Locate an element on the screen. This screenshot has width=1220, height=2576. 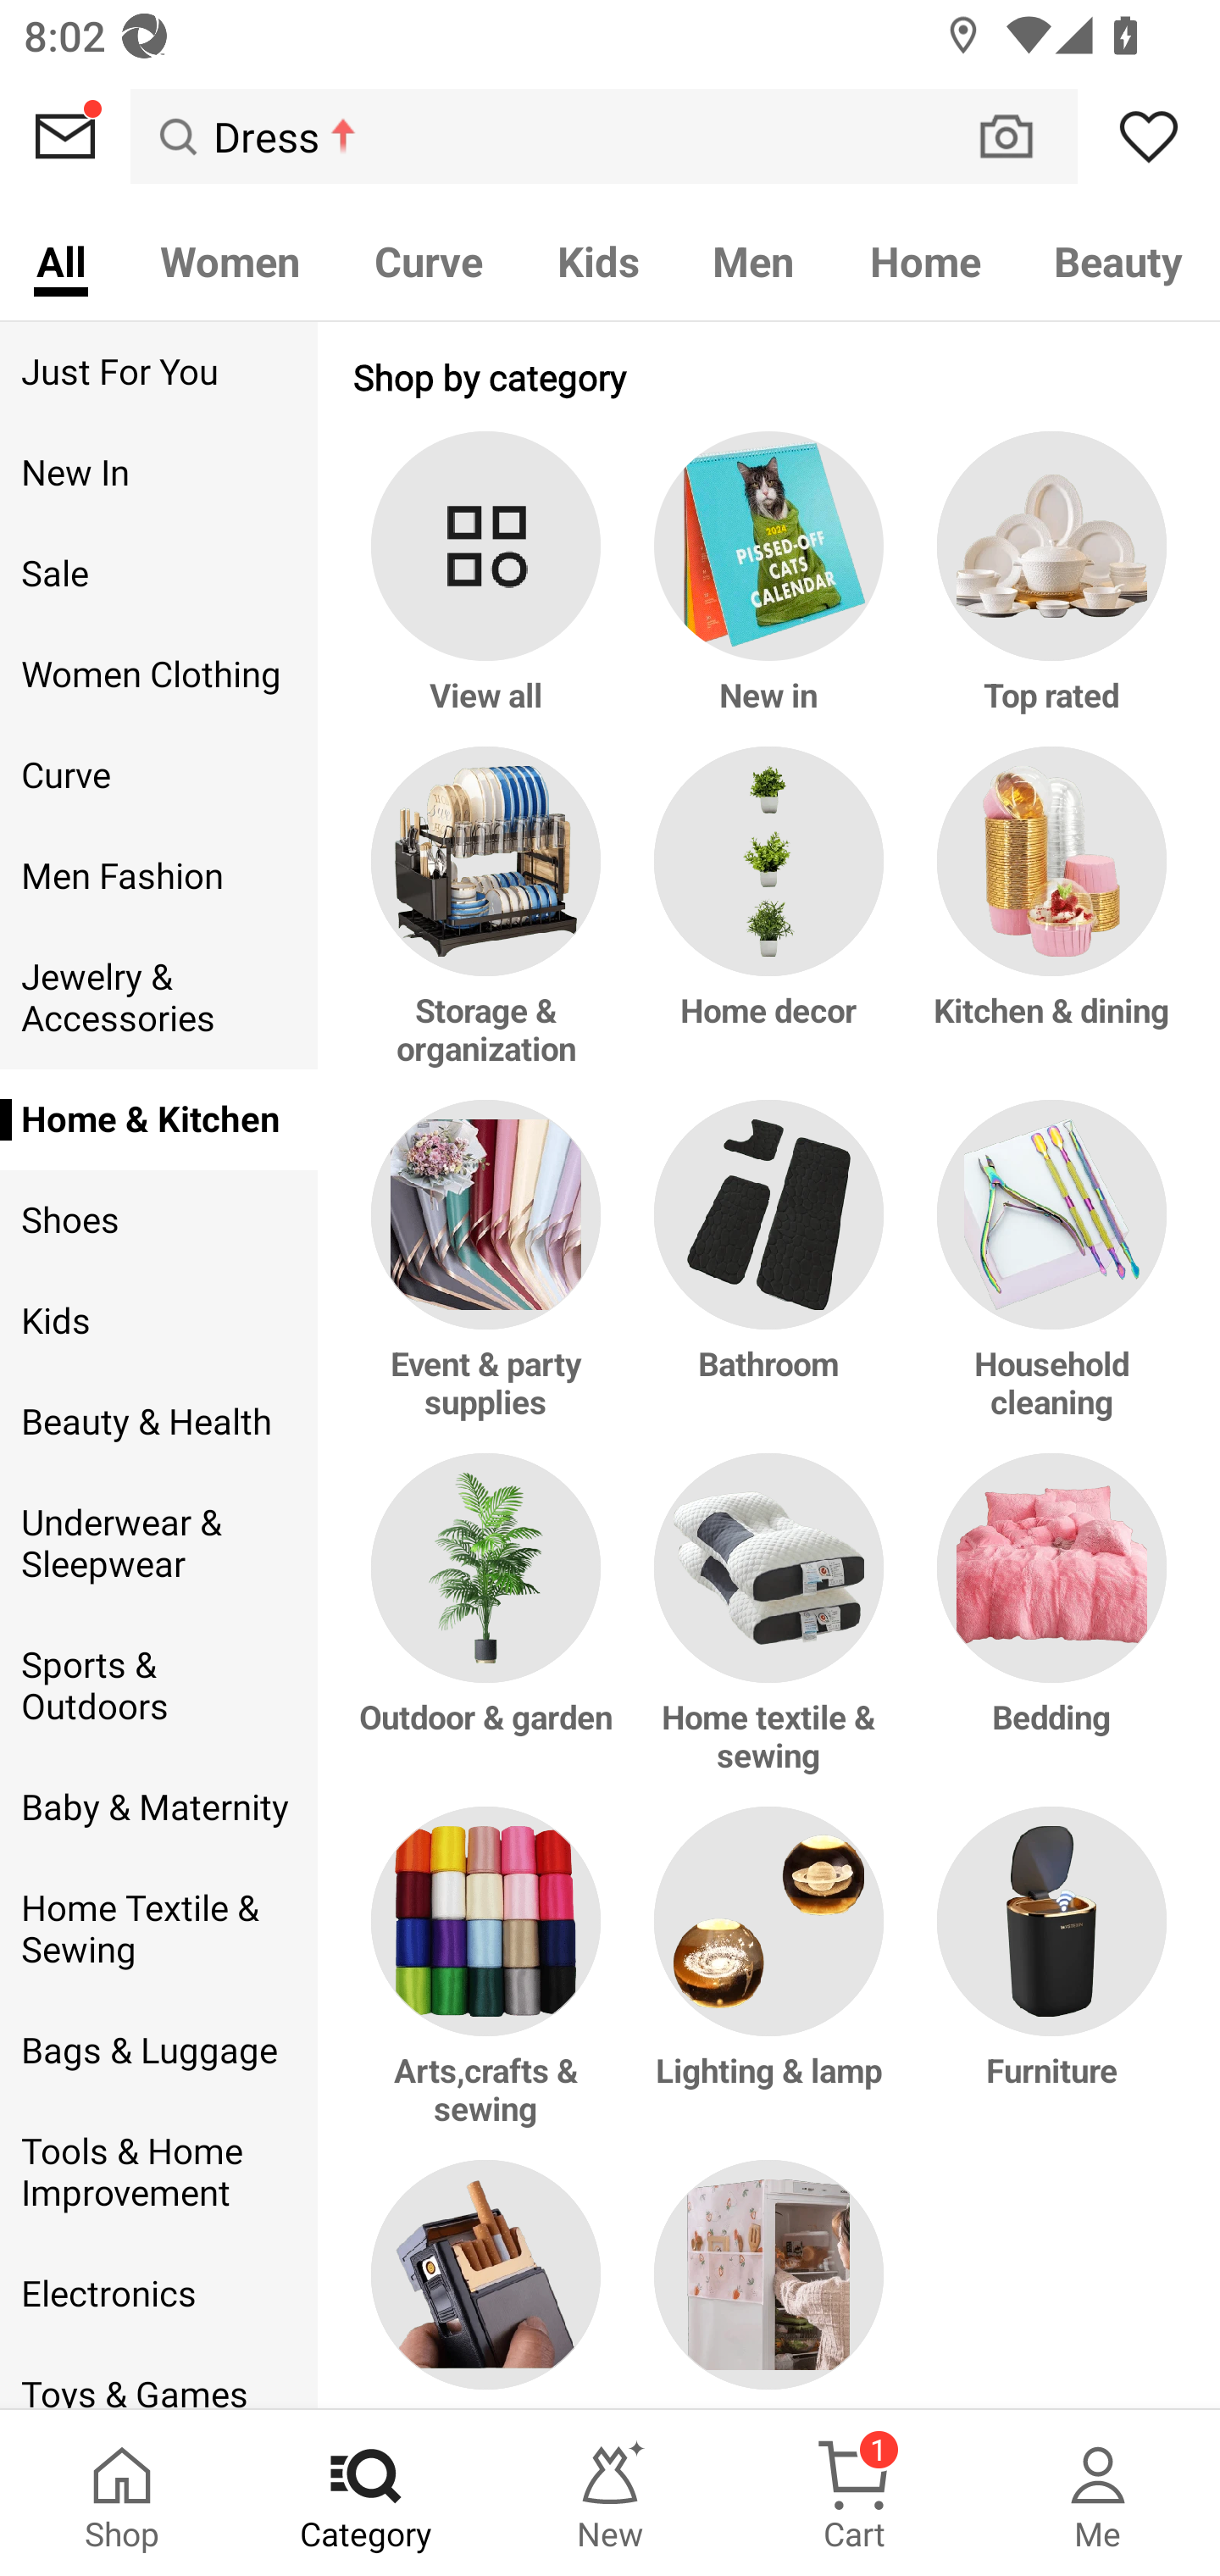
Electronics is located at coordinates (158, 2293).